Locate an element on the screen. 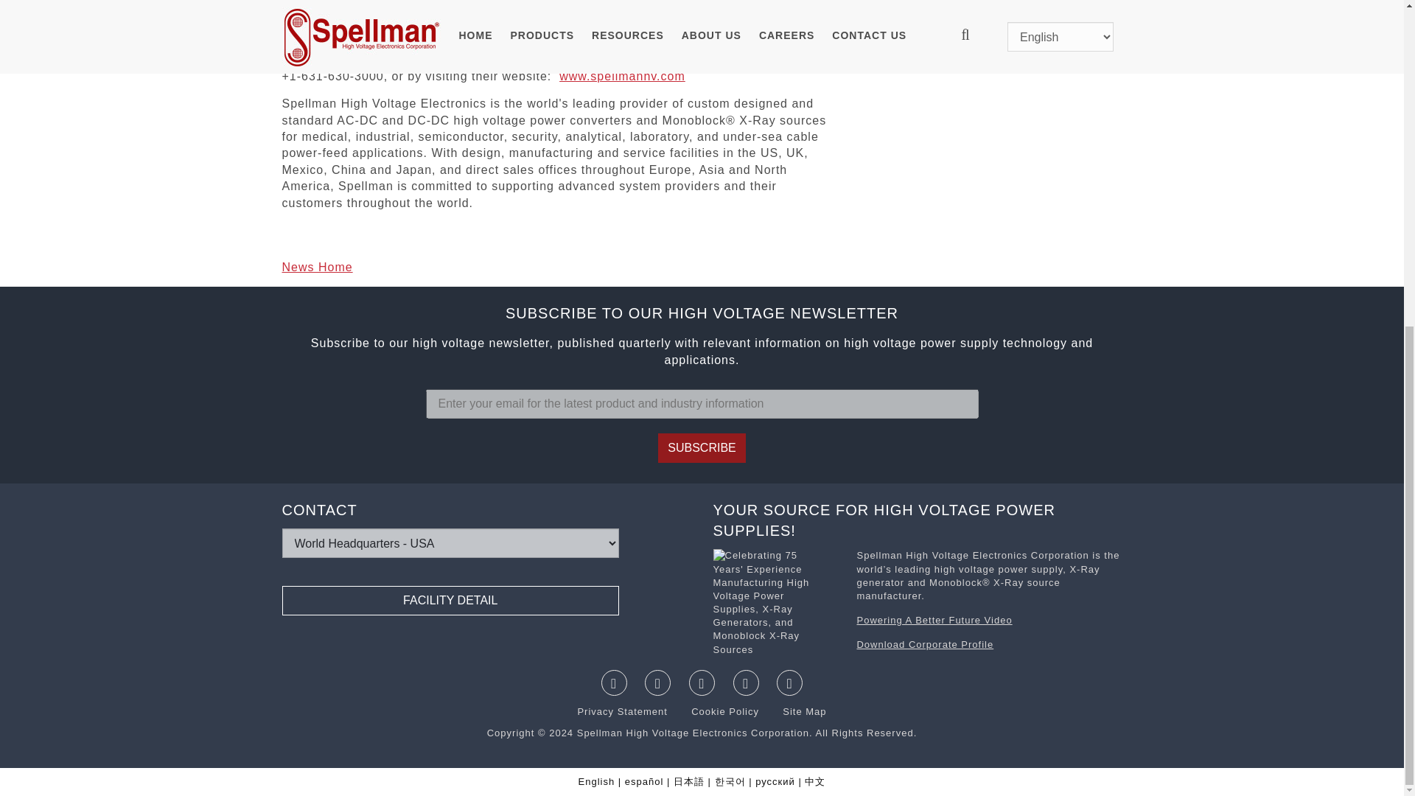  Download Corporate Profile is located at coordinates (924, 644).